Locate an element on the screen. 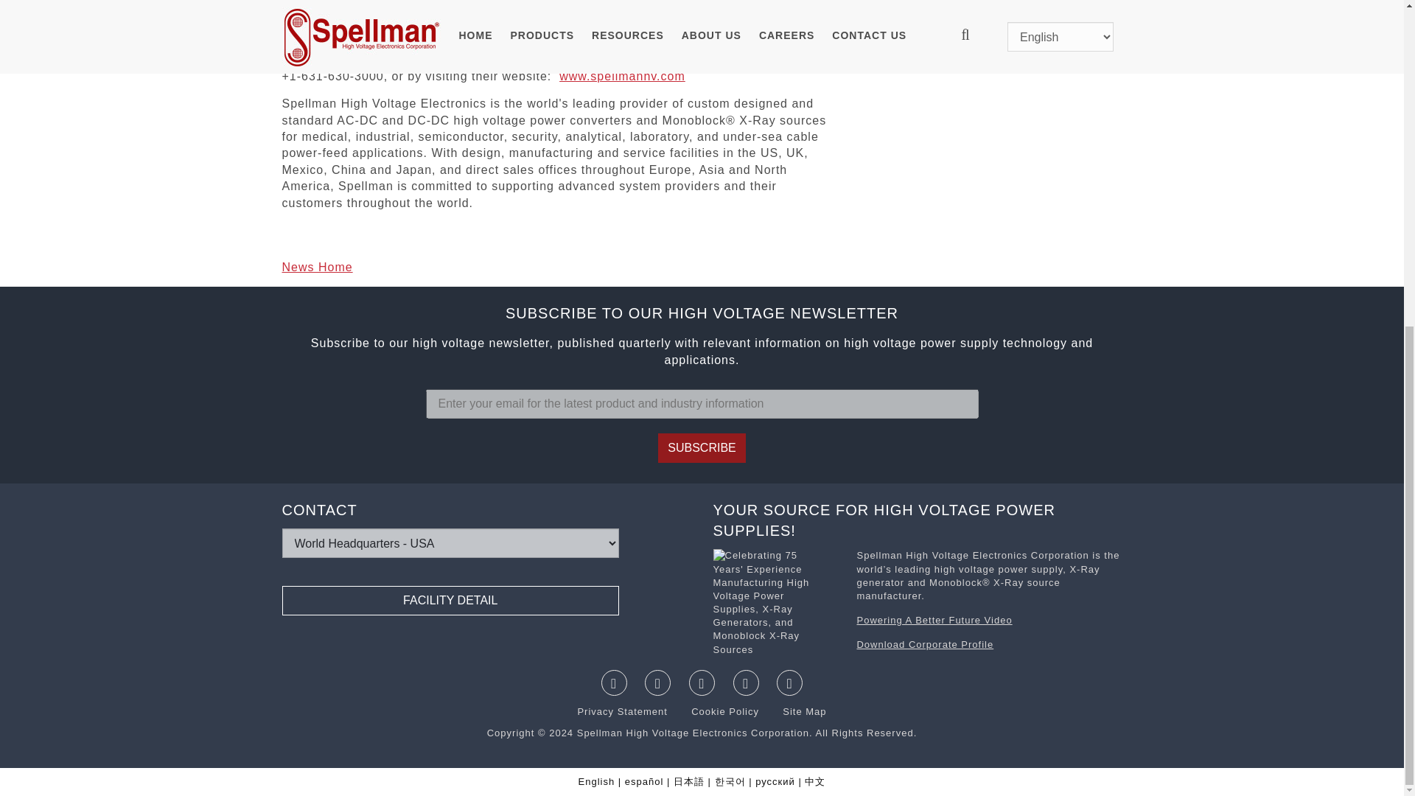  Download Corporate Profile is located at coordinates (924, 644).